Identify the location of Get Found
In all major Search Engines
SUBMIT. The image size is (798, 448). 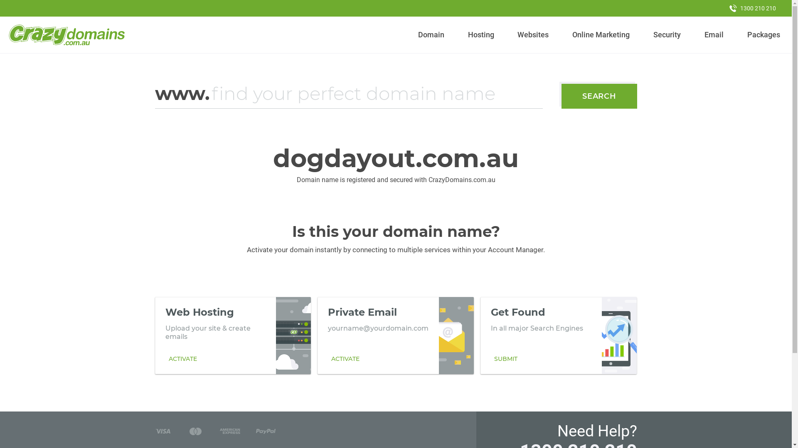
(559, 336).